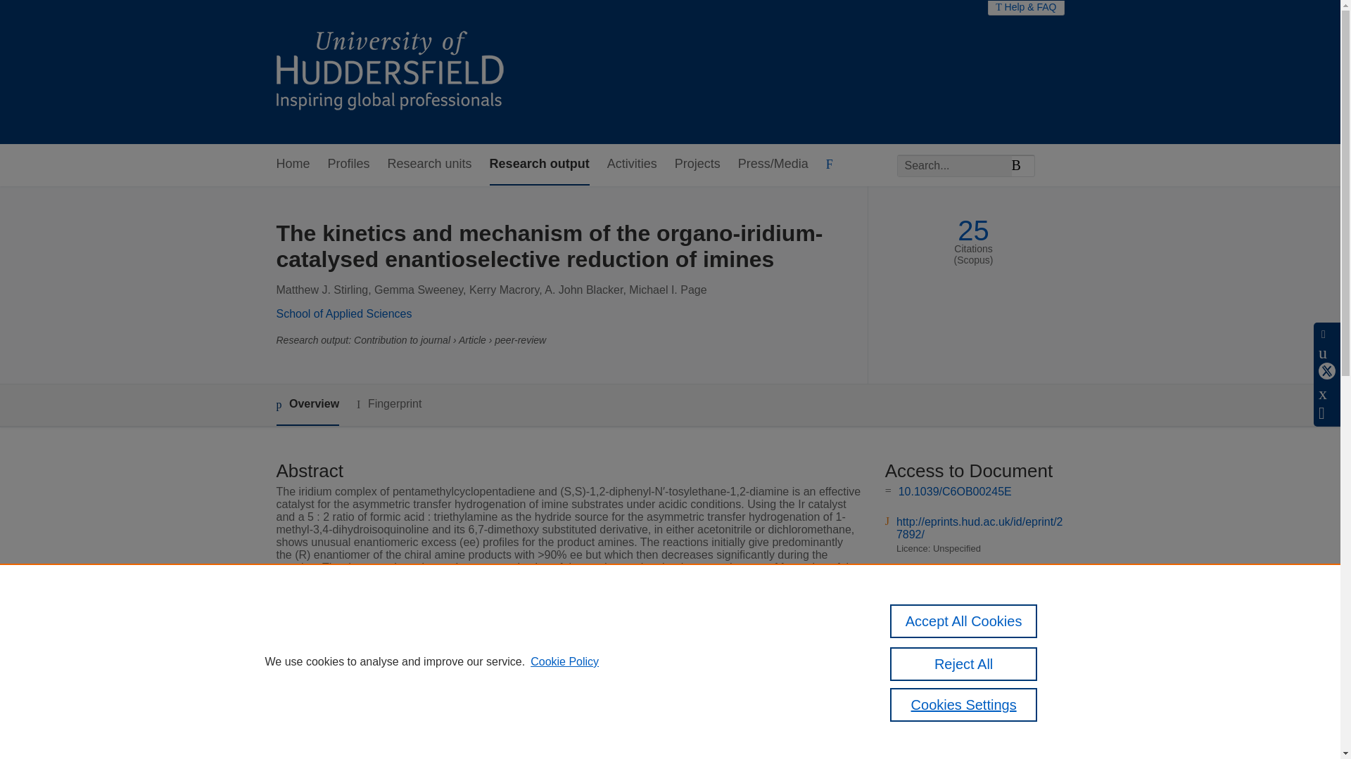 Image resolution: width=1351 pixels, height=759 pixels. What do you see at coordinates (388, 403) in the screenshot?
I see `Fingerprint` at bounding box center [388, 403].